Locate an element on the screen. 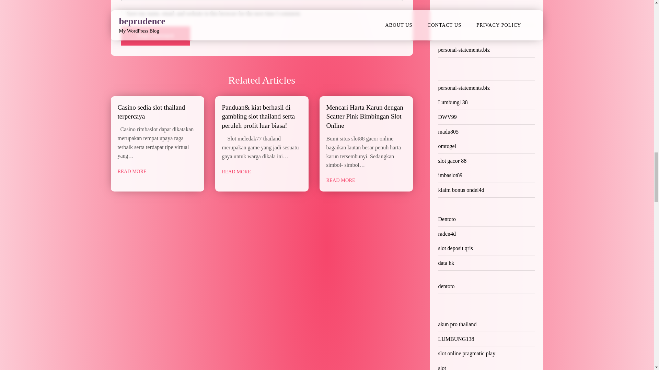 The height and width of the screenshot is (370, 659). READ MORE is located at coordinates (340, 180).